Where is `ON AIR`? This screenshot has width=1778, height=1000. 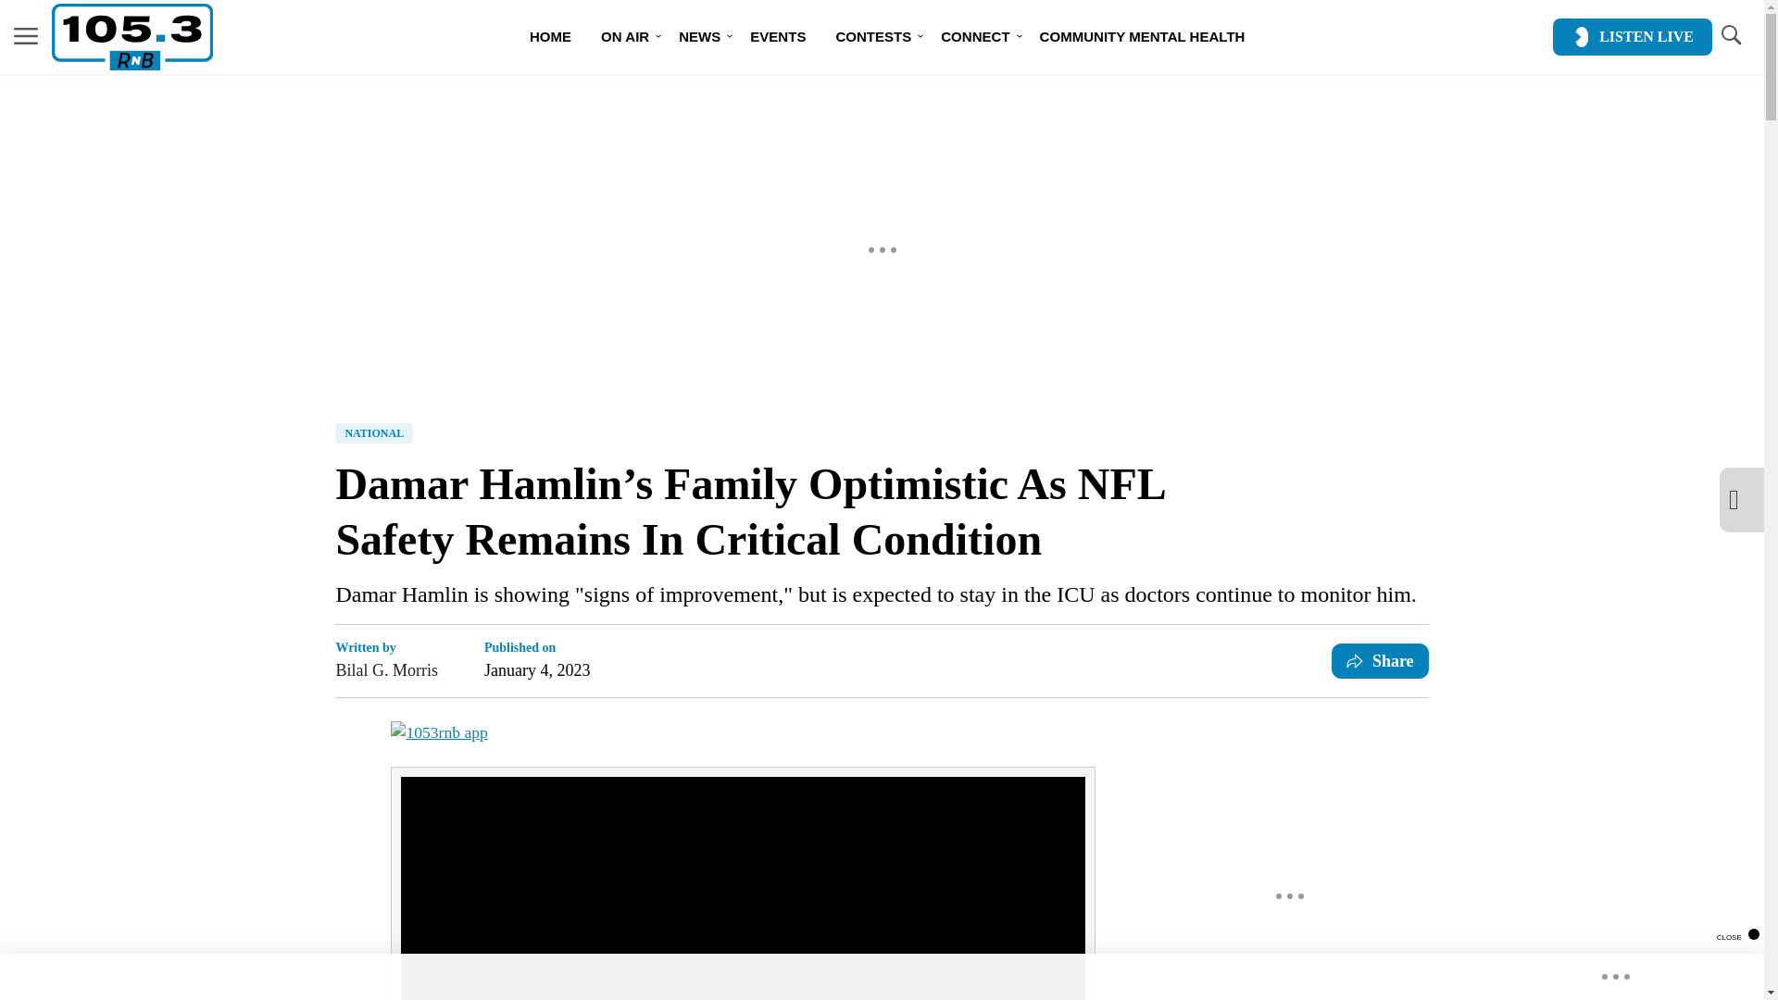 ON AIR is located at coordinates (624, 37).